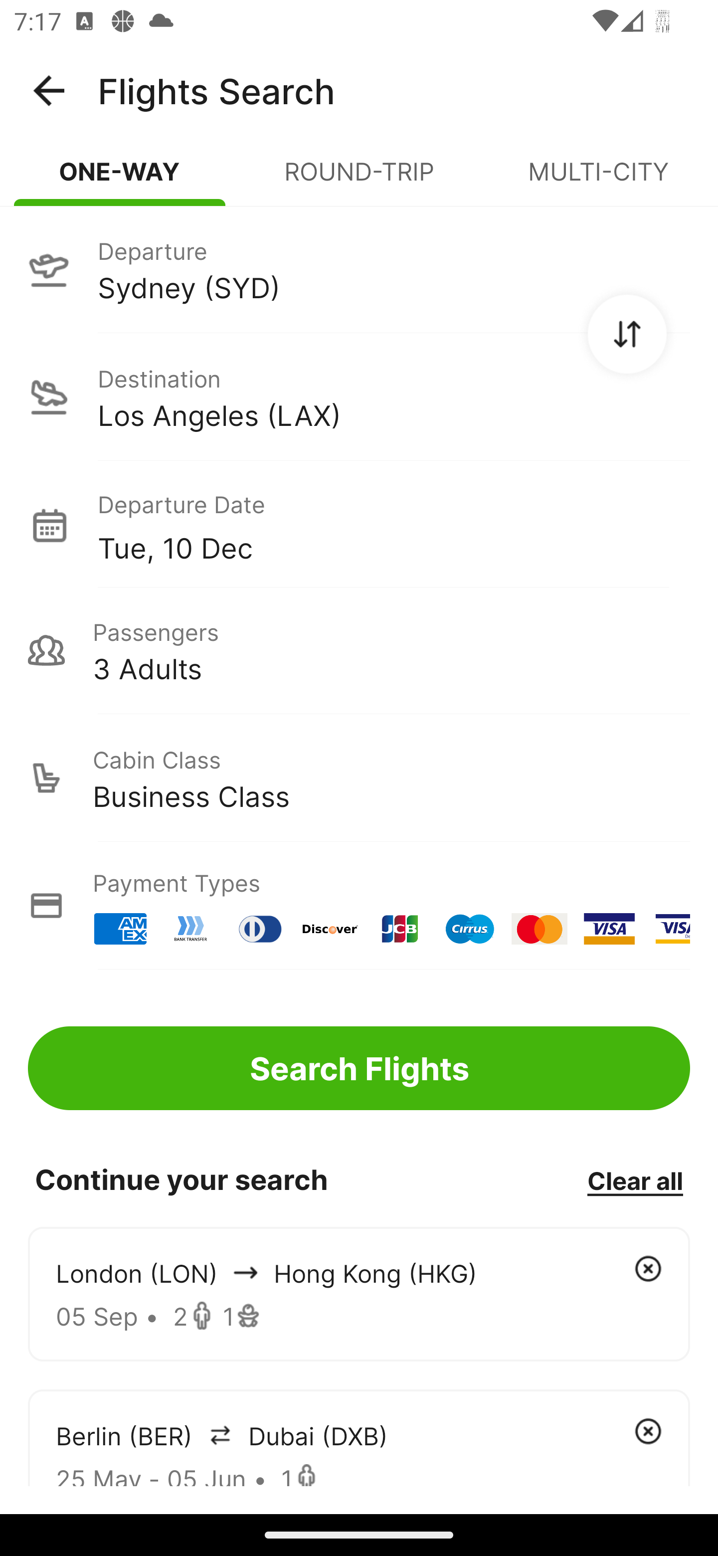 This screenshot has height=1556, width=718. What do you see at coordinates (359, 778) in the screenshot?
I see `Cabin Class Business Class` at bounding box center [359, 778].